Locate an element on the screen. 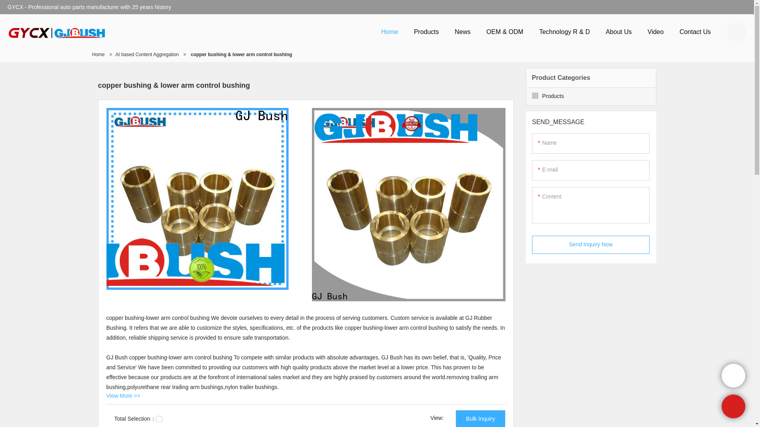  Home is located at coordinates (98, 54).